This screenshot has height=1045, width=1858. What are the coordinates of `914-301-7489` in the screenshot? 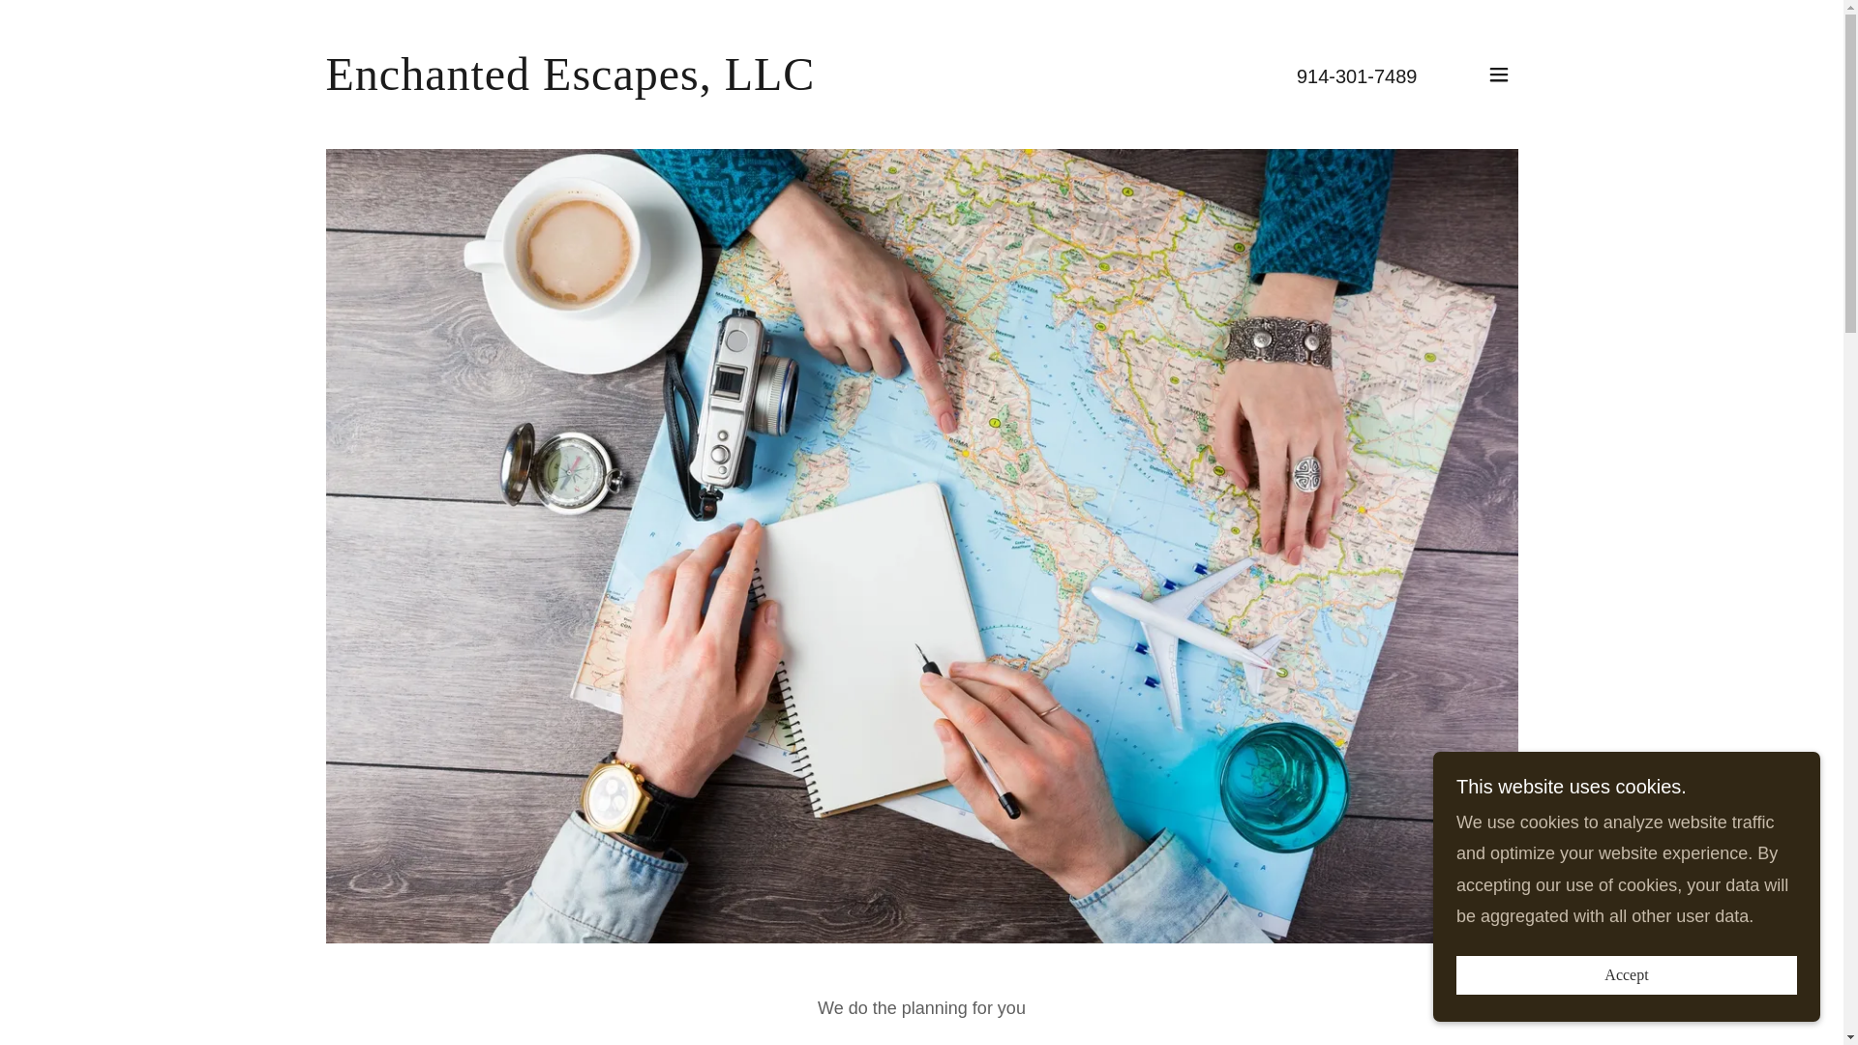 It's located at (1357, 75).